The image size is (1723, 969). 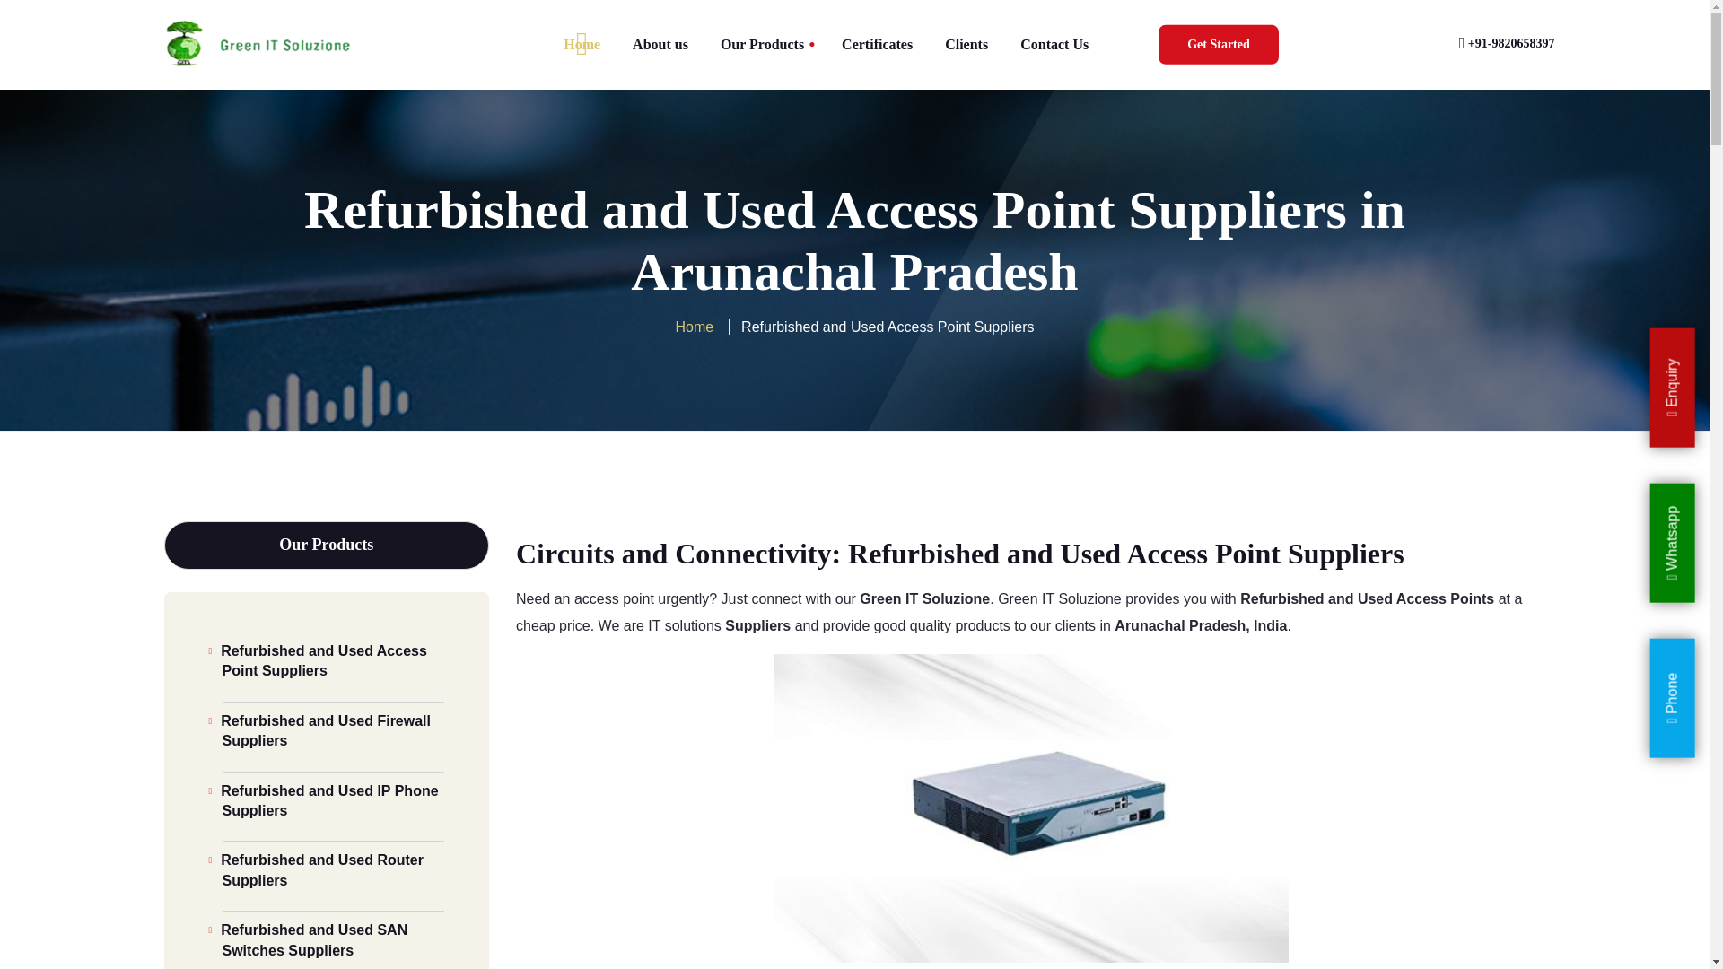 What do you see at coordinates (333, 727) in the screenshot?
I see `Refurbished and Used Firewall Suppliers` at bounding box center [333, 727].